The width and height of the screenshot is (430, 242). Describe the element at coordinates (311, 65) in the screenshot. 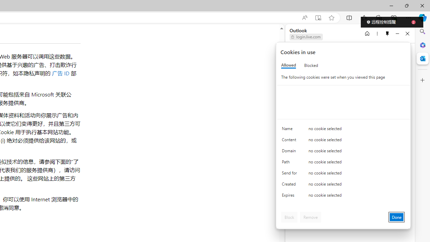

I see `Blocked` at that location.